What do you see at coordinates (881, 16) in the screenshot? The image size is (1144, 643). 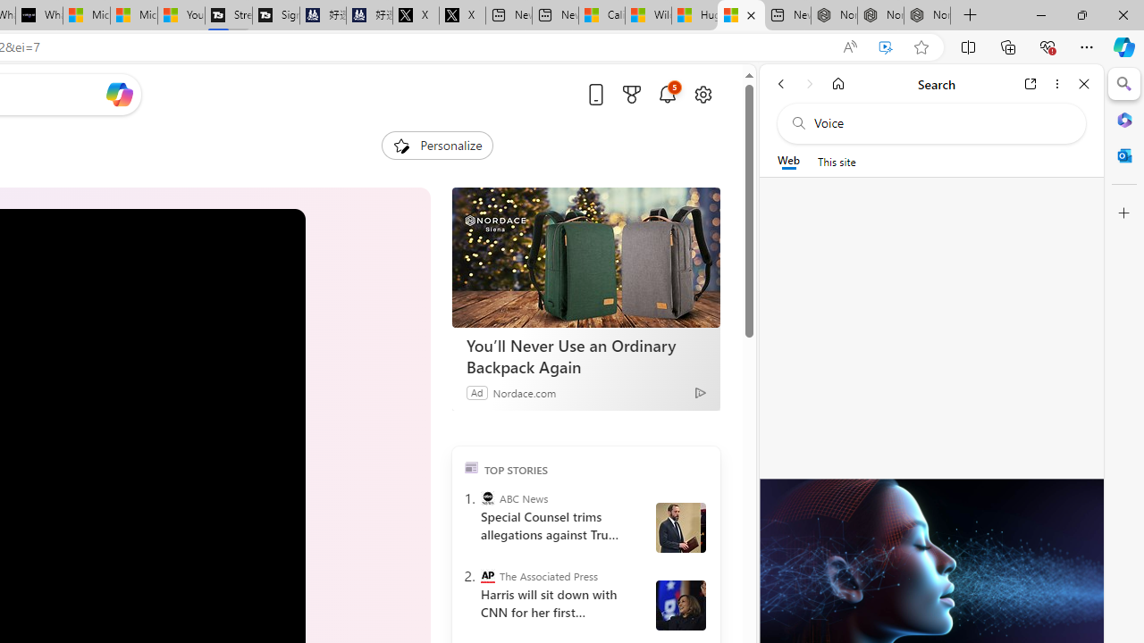 I see `Nordace Siena Pro 15 Backpack` at bounding box center [881, 16].